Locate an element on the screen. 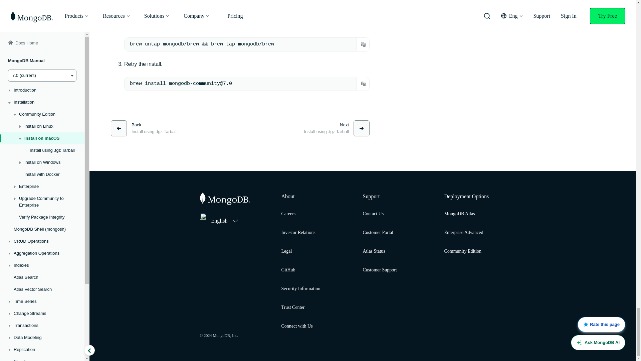 This screenshot has height=361, width=641. Next Section is located at coordinates (337, 128).